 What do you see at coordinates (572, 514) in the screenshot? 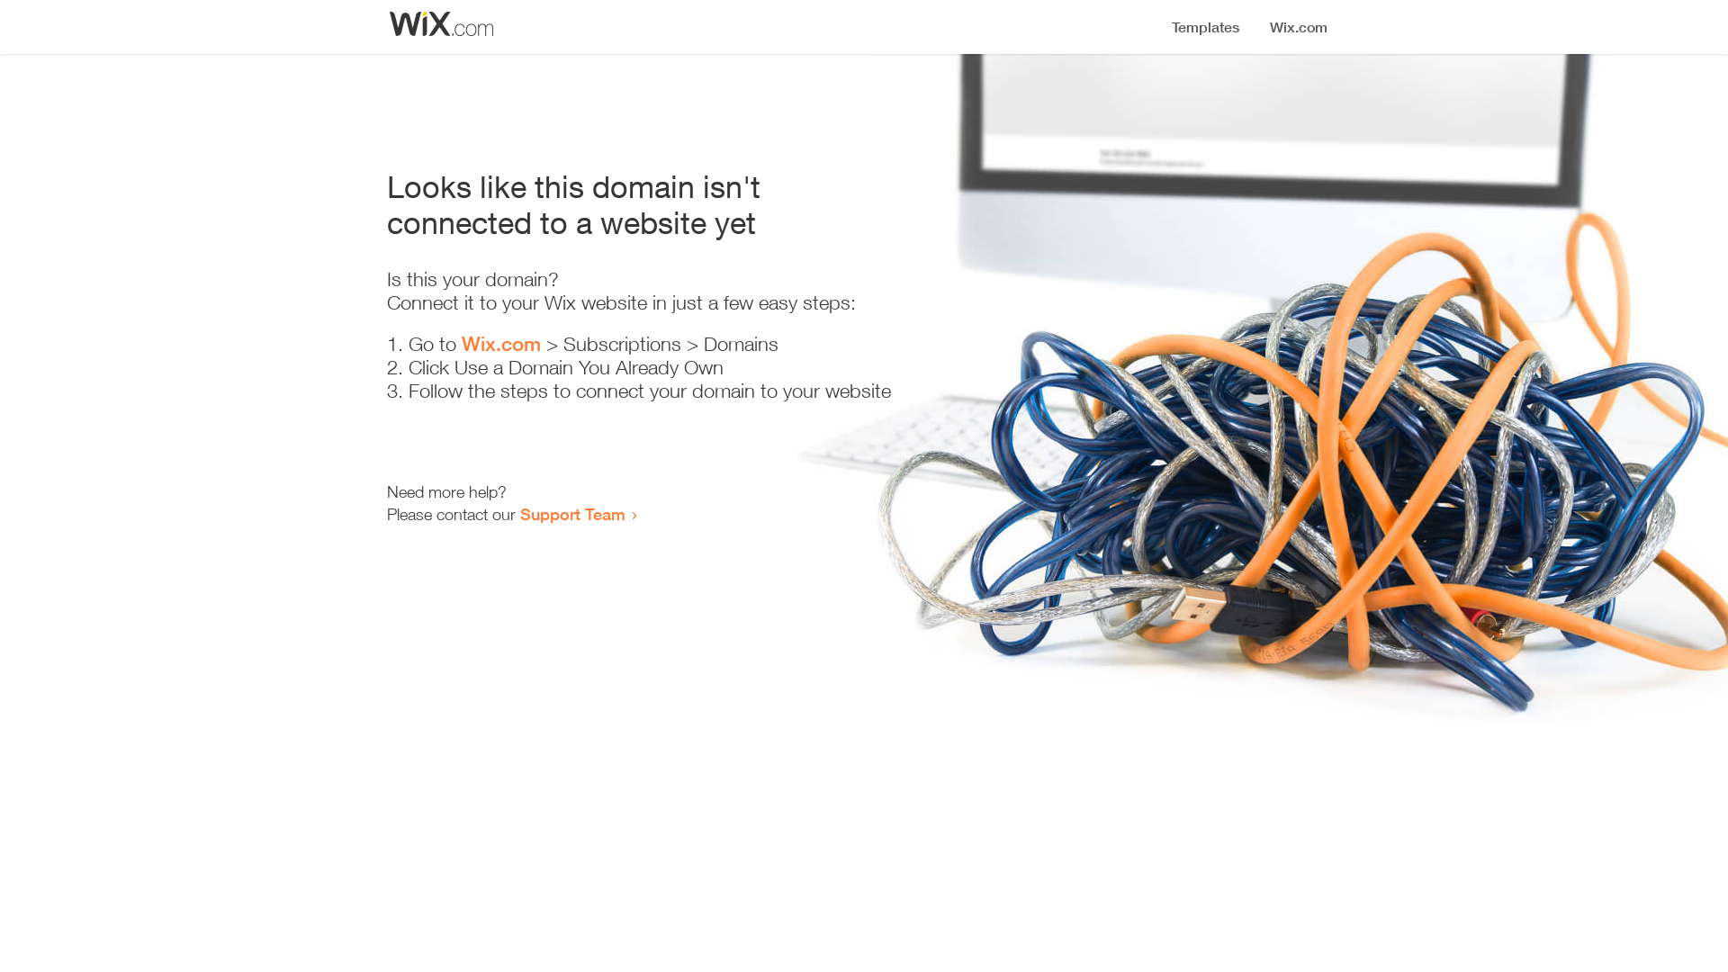
I see `Support Team` at bounding box center [572, 514].